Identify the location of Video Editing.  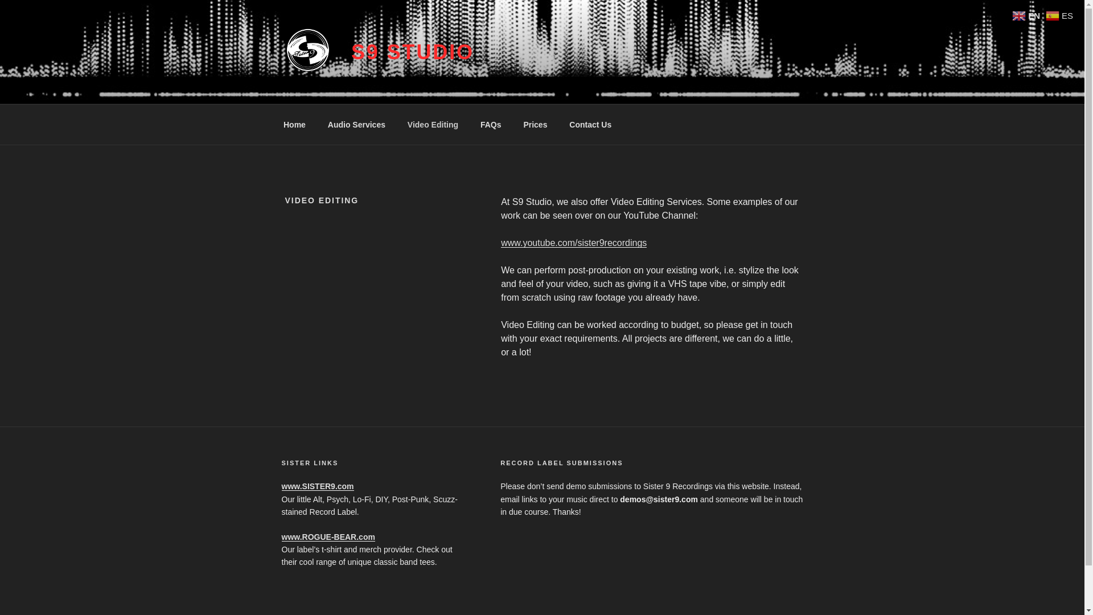
(433, 124).